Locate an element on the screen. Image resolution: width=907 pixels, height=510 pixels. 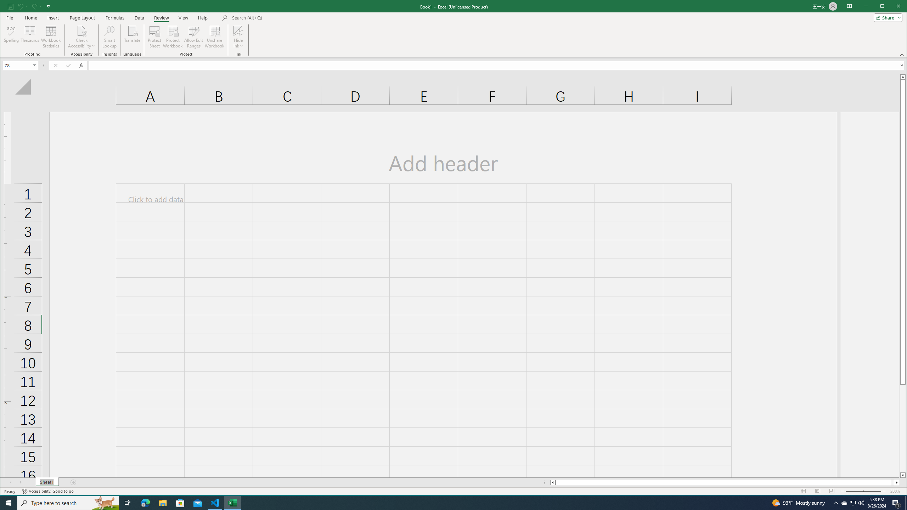
Hide Ink is located at coordinates (238, 30).